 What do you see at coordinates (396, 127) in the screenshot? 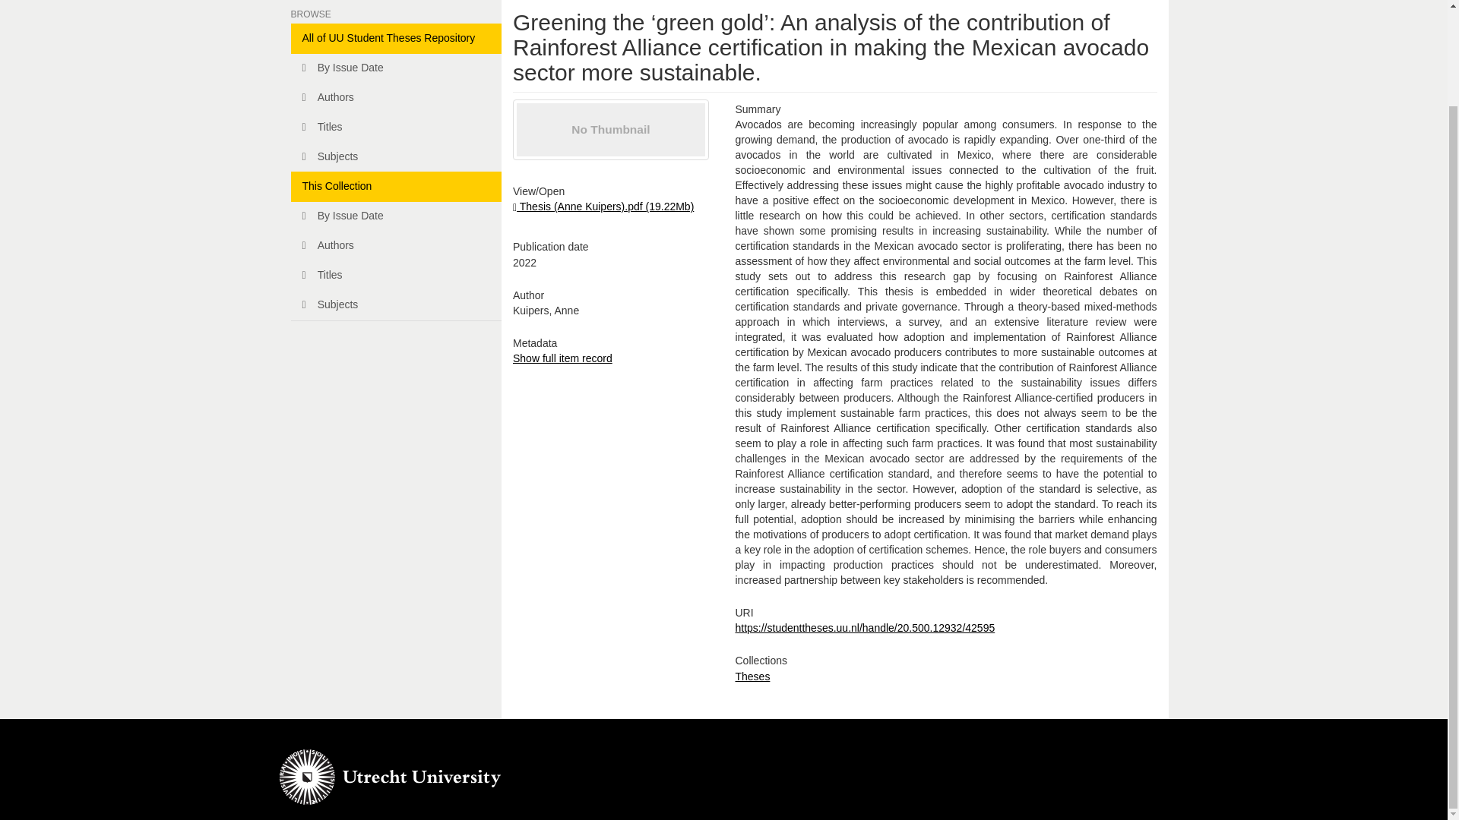
I see `Titles` at bounding box center [396, 127].